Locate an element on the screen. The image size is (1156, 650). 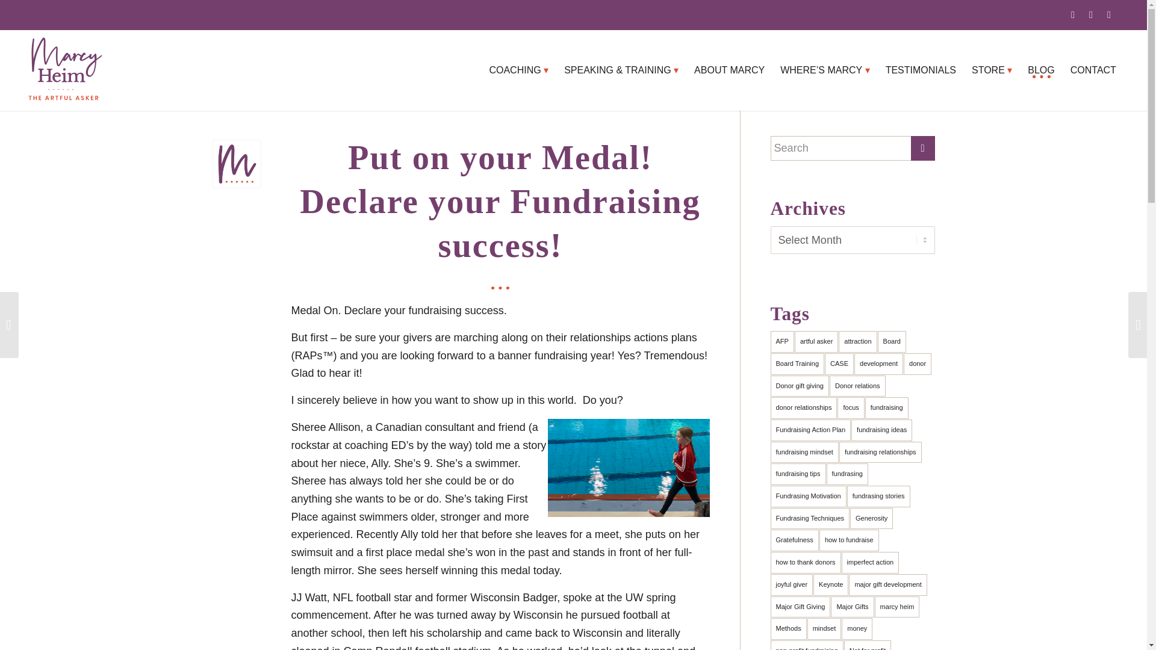
LinkedIn is located at coordinates (1091, 14).